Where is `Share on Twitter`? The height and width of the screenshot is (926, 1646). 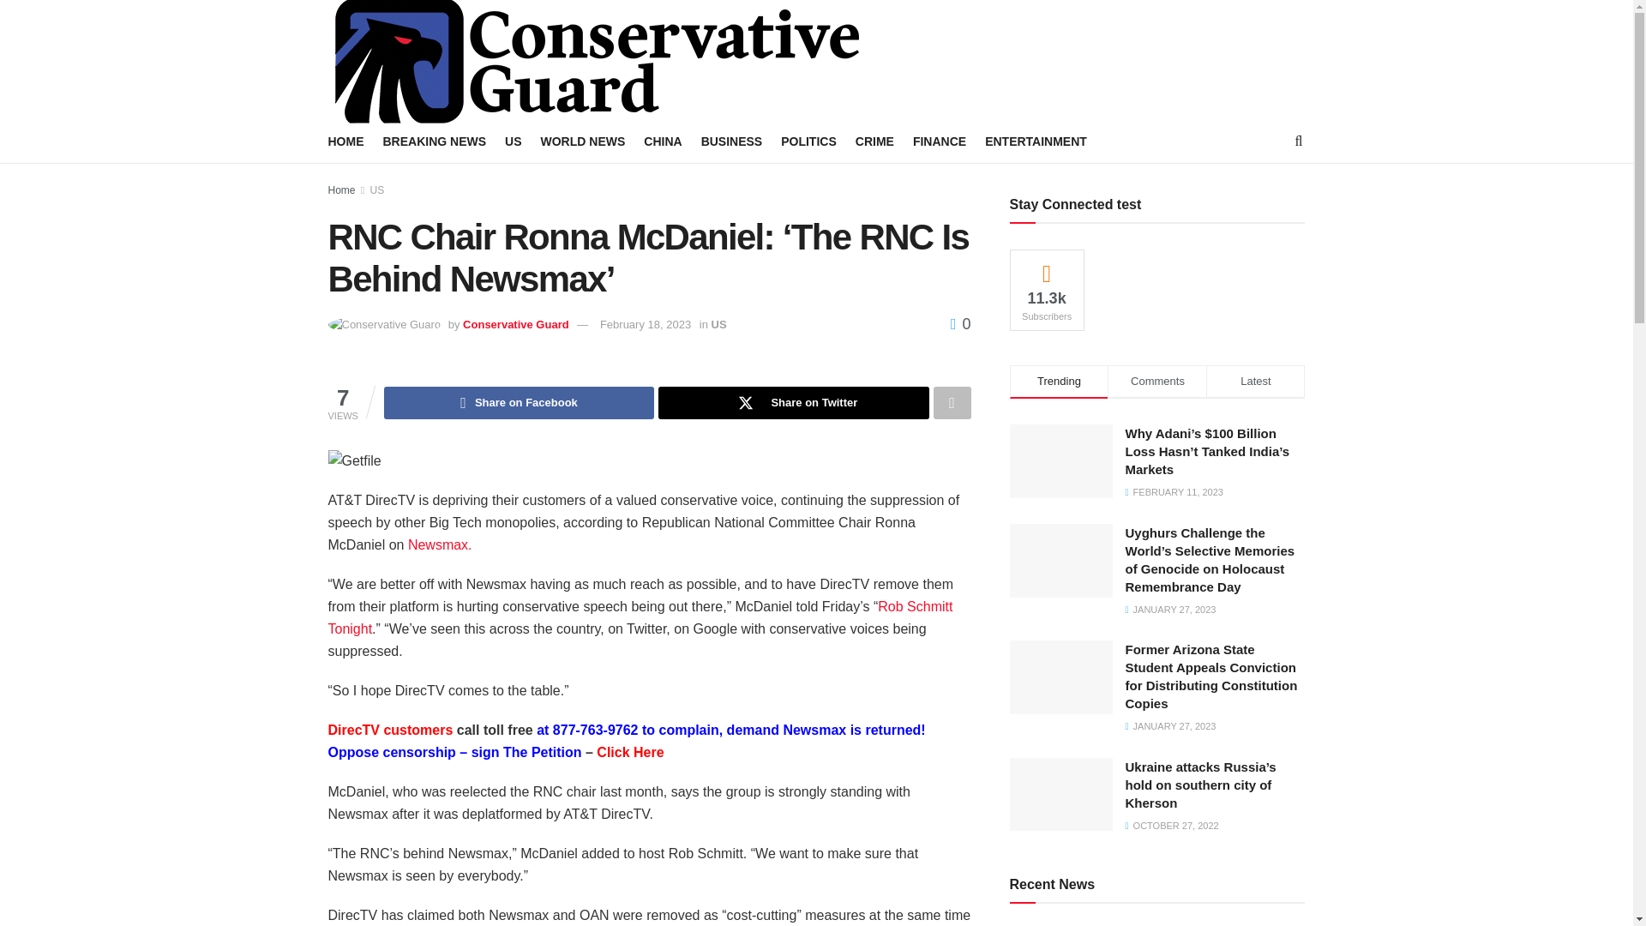
Share on Twitter is located at coordinates (793, 403).